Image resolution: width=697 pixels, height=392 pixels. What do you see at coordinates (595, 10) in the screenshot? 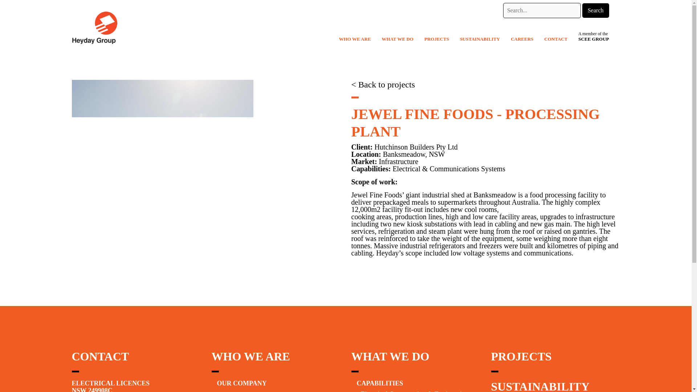
I see `Search` at bounding box center [595, 10].